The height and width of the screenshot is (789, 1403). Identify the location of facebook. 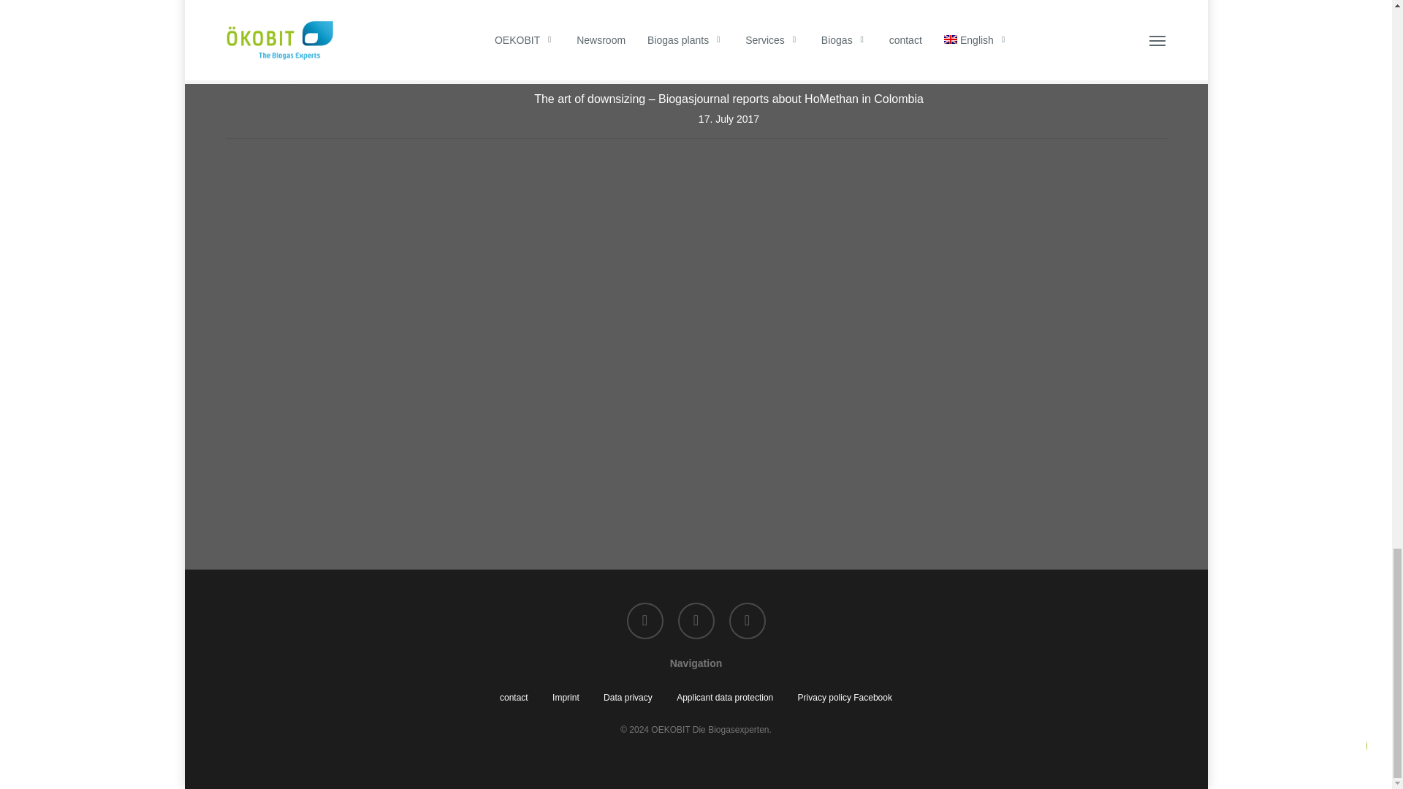
(645, 621).